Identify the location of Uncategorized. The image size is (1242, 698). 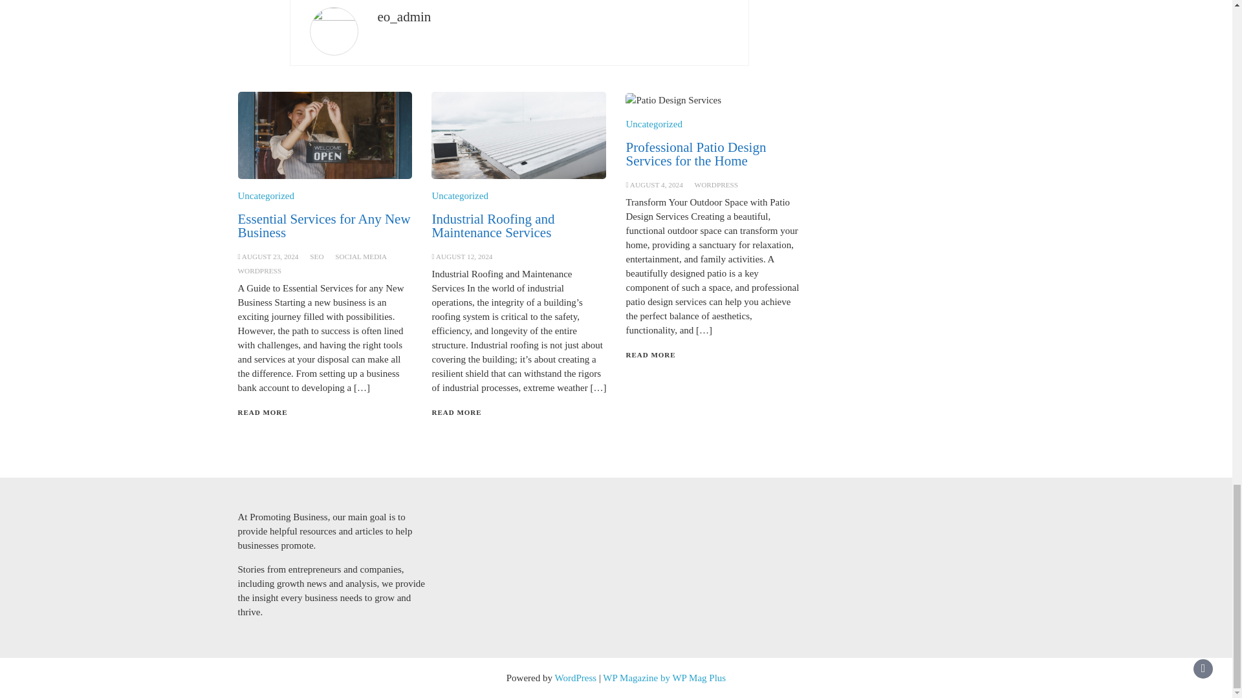
(267, 195).